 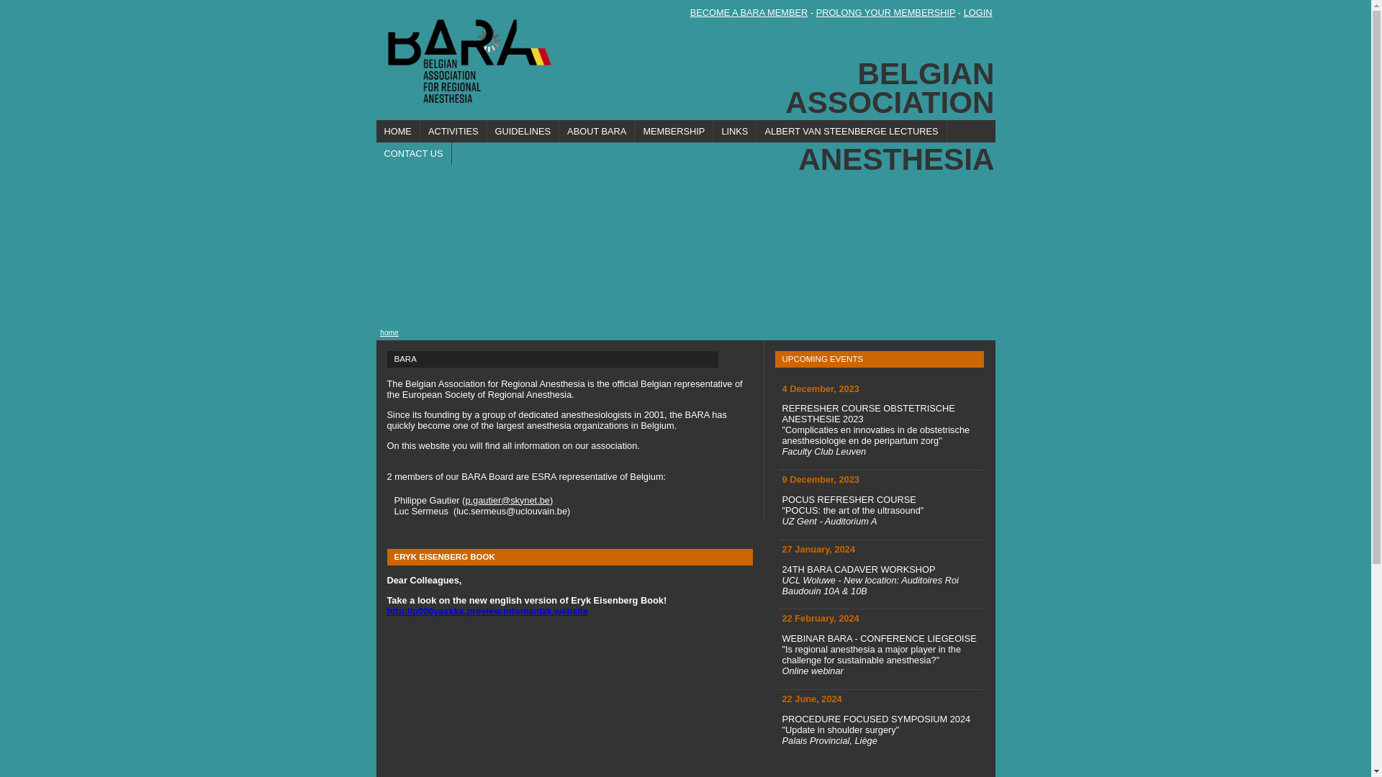 I want to click on Please Wait..., so click(x=685, y=42).